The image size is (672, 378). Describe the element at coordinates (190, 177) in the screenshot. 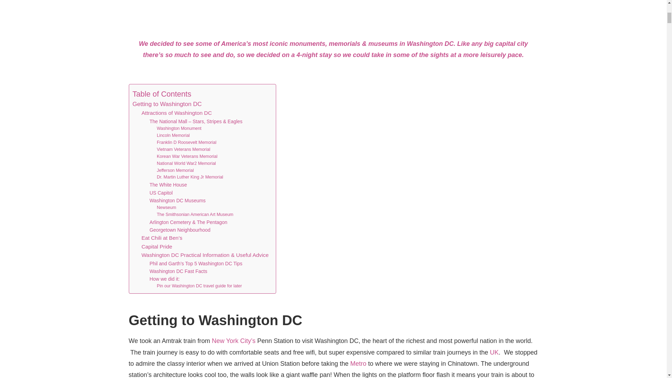

I see `Dr. Martin Luther King Jr Memorial` at that location.